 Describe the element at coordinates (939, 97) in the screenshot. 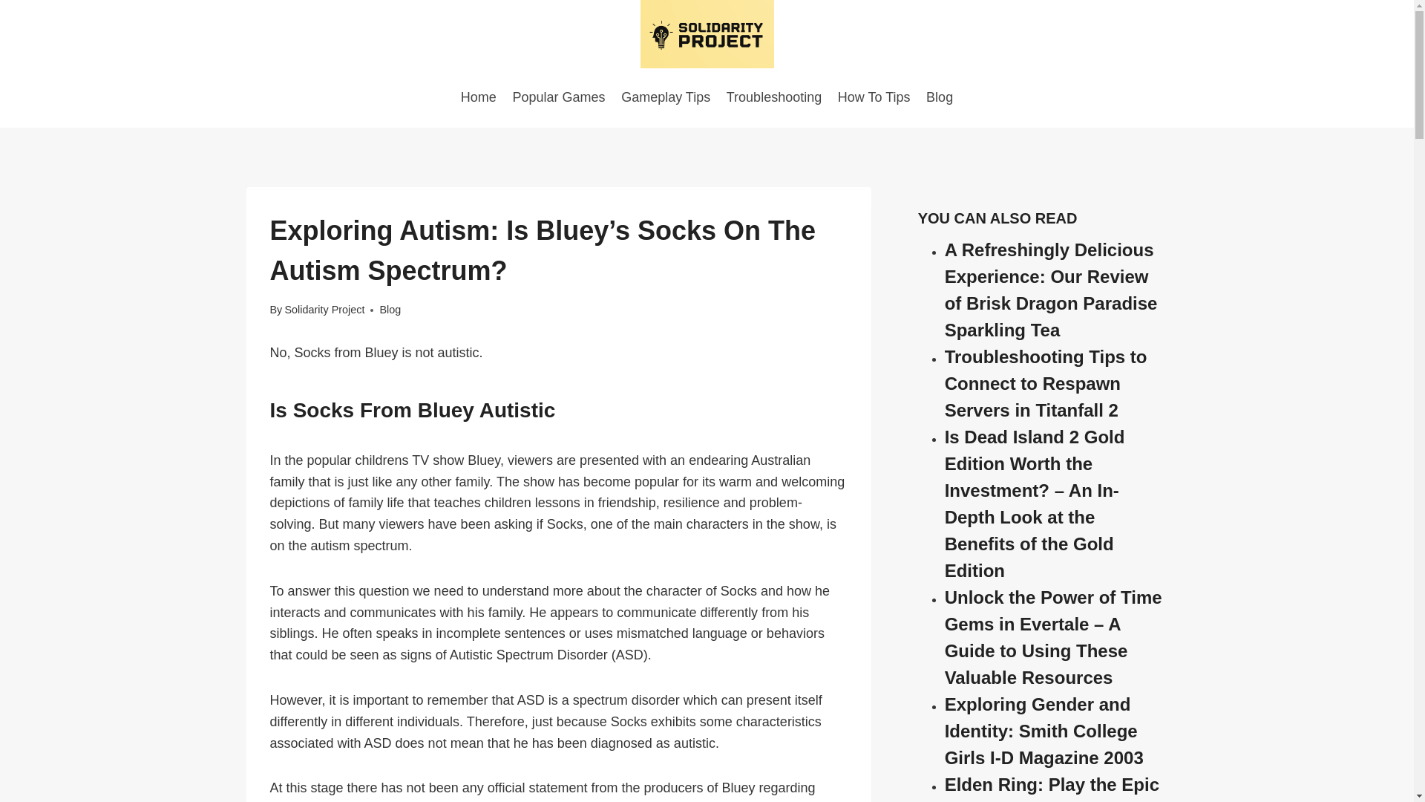

I see `Blog` at that location.